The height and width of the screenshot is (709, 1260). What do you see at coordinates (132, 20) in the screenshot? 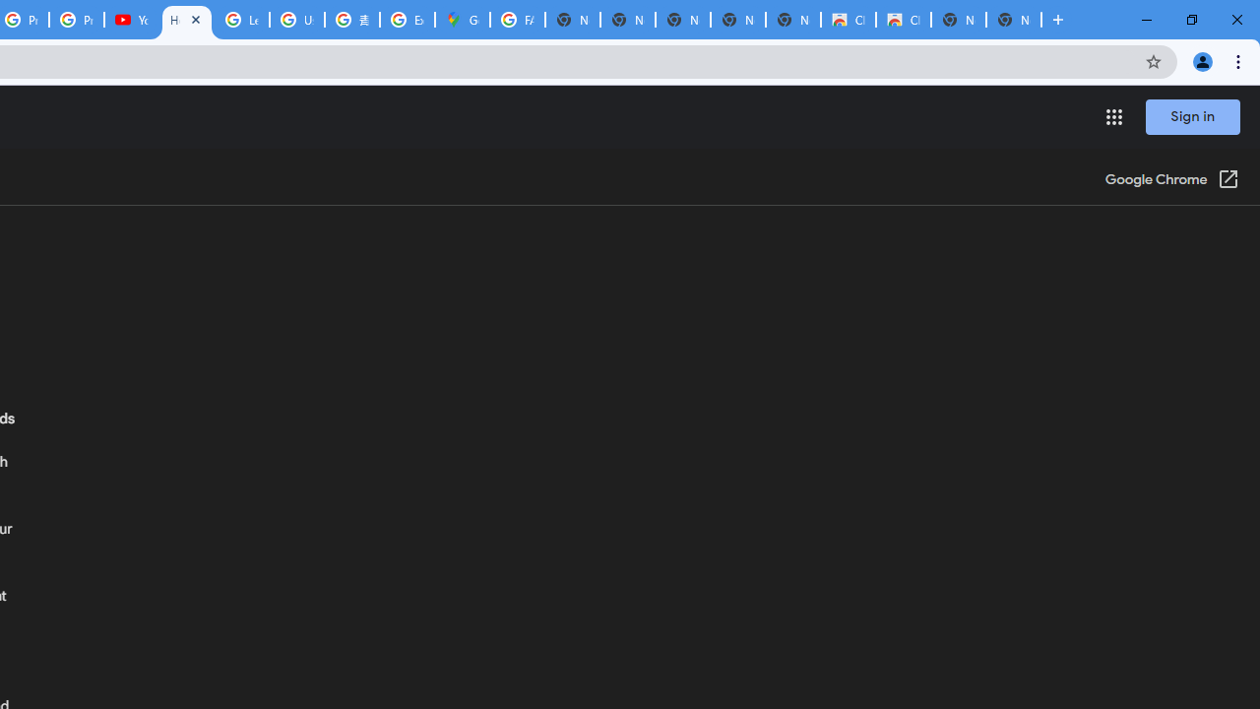
I see `YouTube` at bounding box center [132, 20].